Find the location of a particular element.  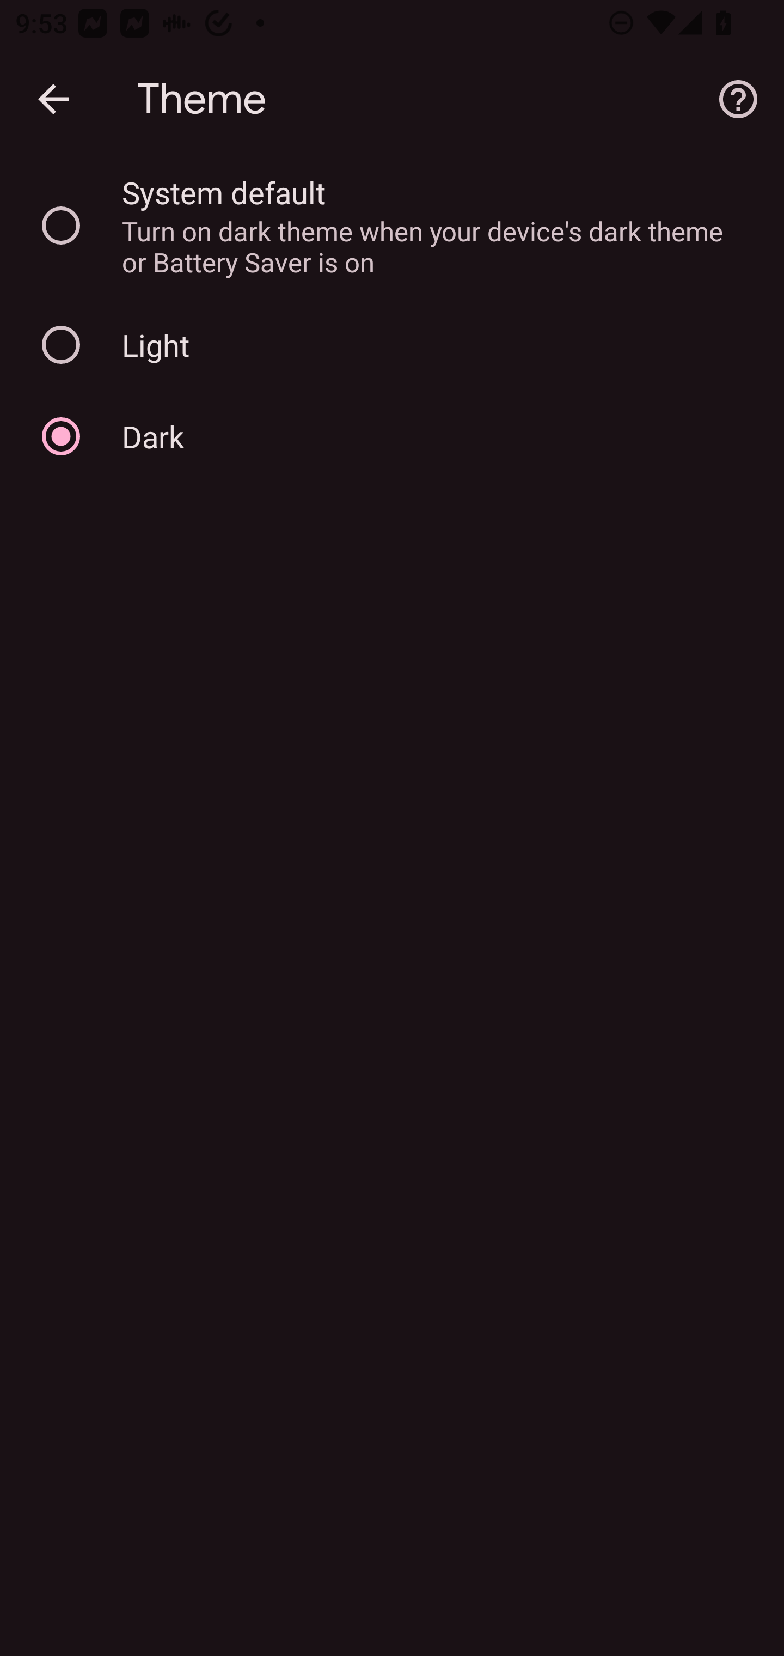

Dark is located at coordinates (392, 436).